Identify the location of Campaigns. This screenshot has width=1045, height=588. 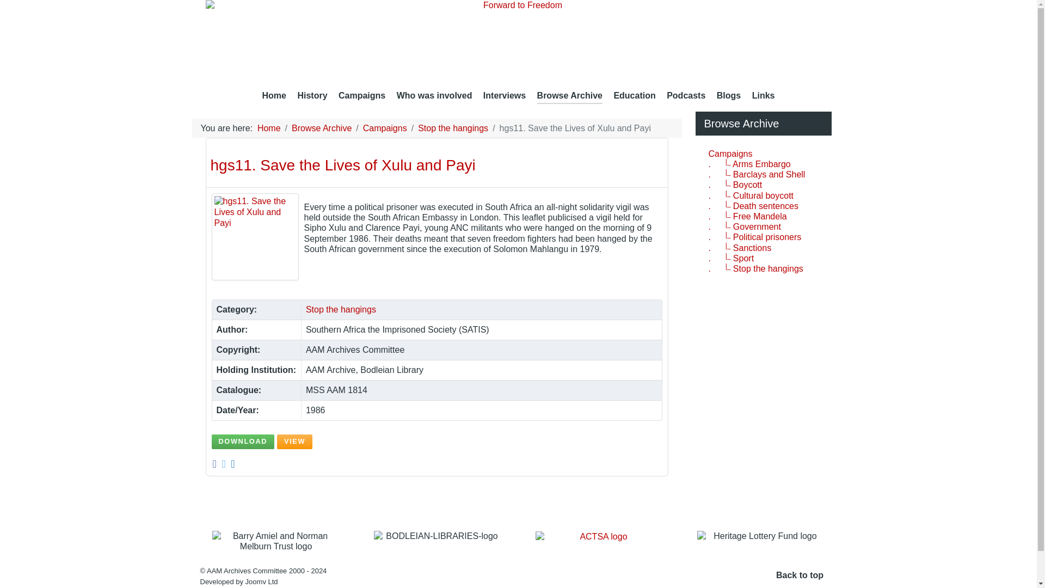
(362, 97).